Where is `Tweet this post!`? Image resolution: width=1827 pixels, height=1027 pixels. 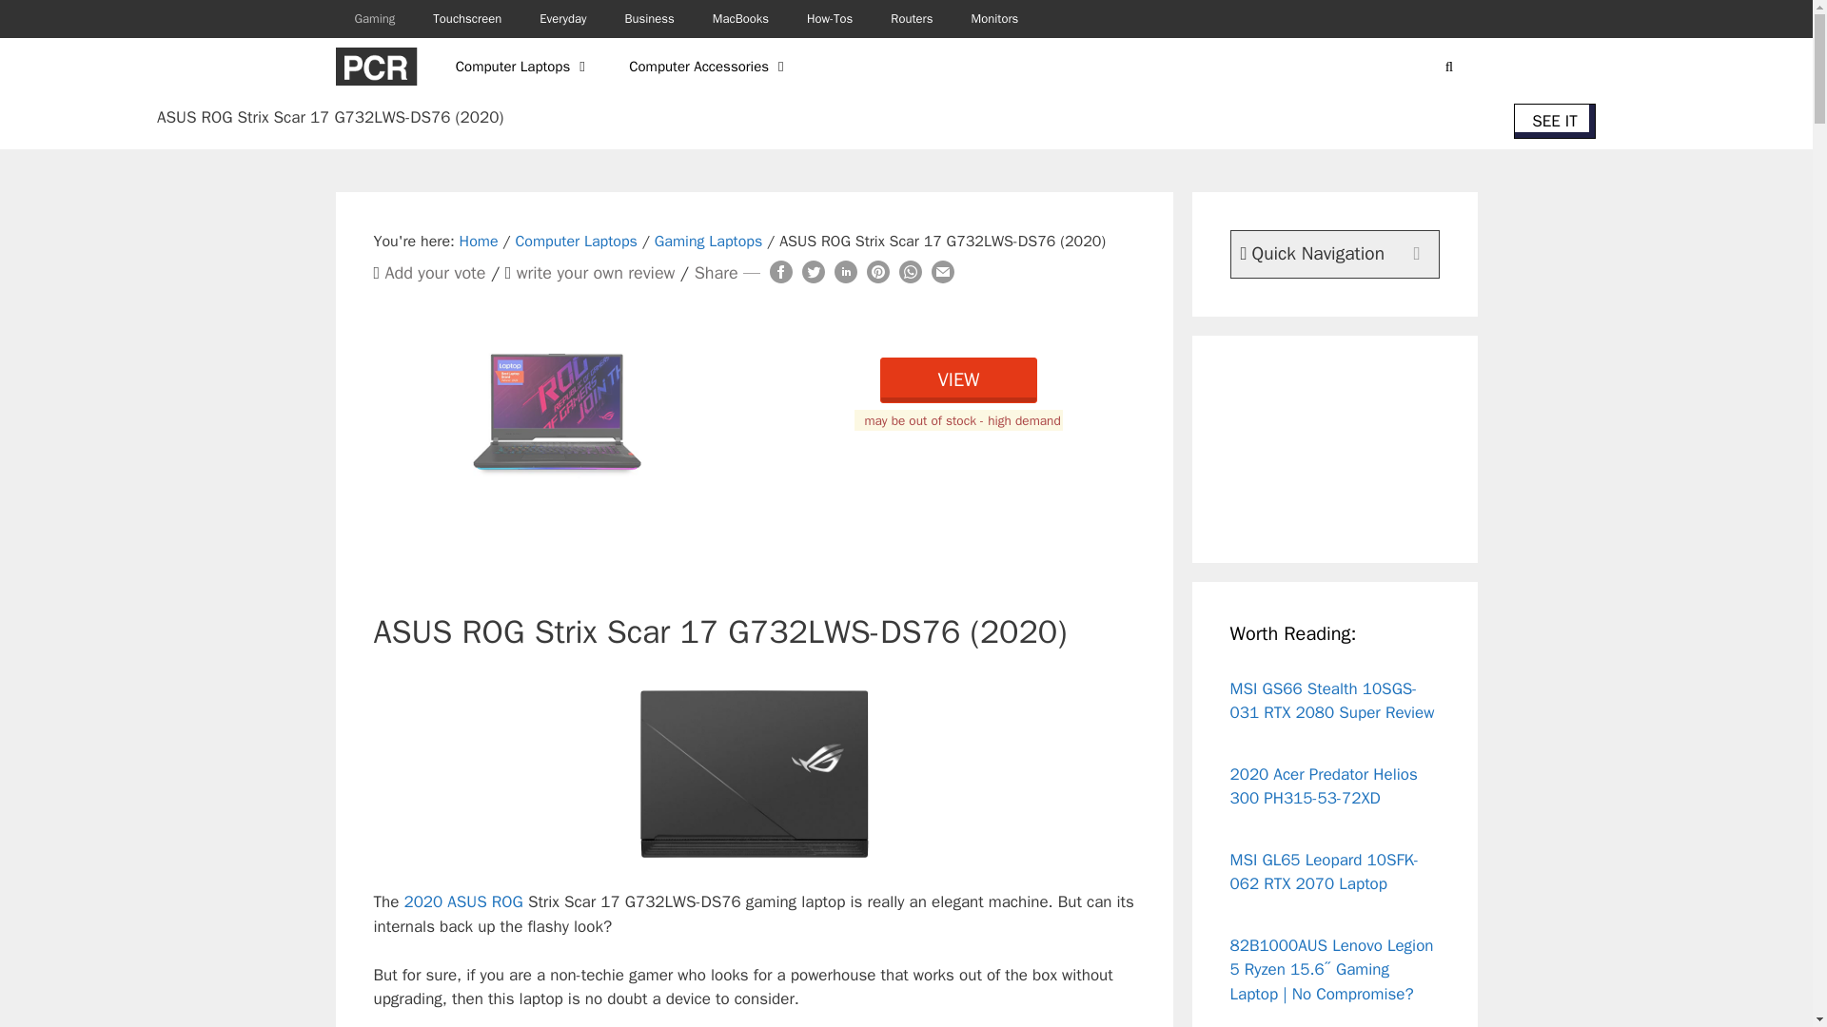
Tweet this post! is located at coordinates (813, 276).